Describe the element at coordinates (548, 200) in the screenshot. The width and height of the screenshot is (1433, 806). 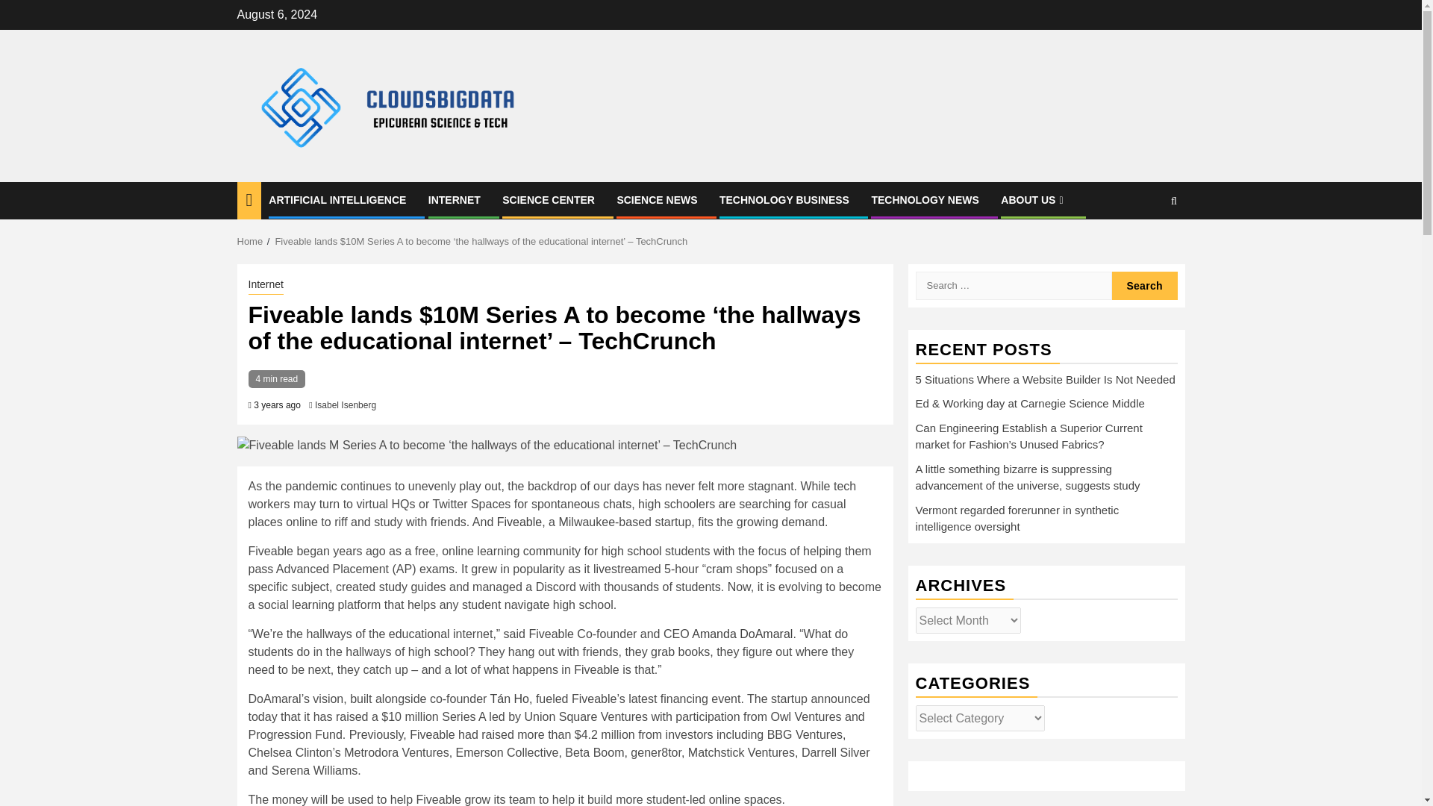
I see `SCIENCE CENTER` at that location.